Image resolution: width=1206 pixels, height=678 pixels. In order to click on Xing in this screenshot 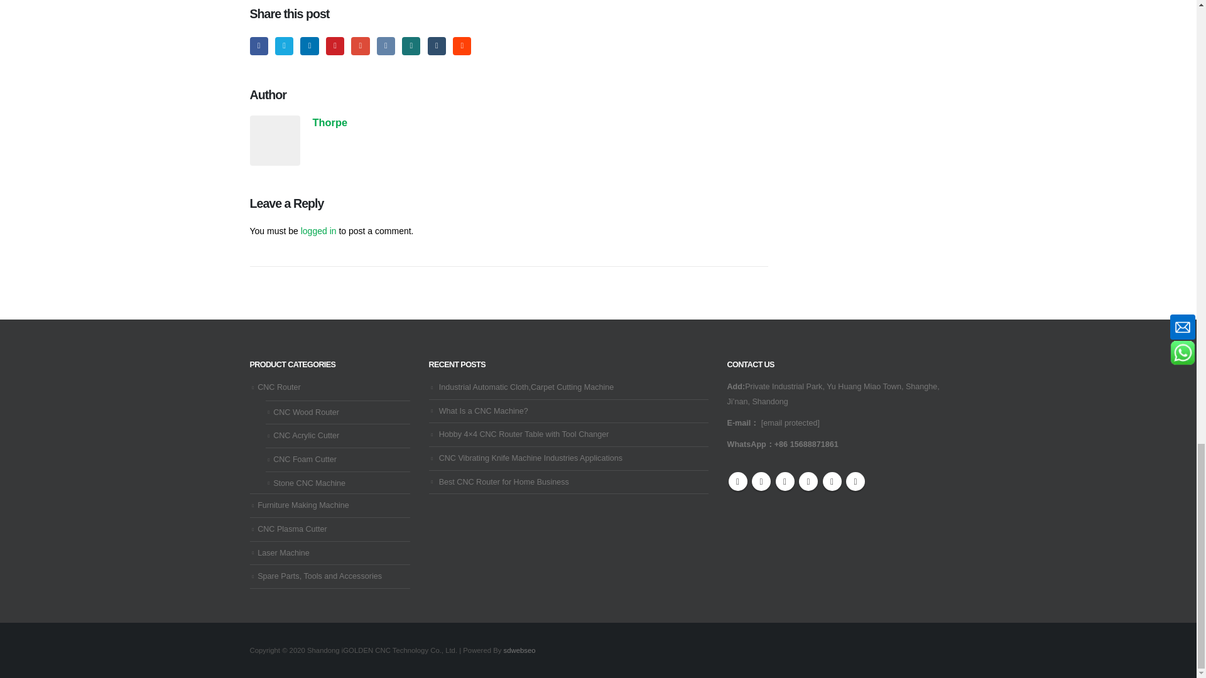, I will do `click(411, 46)`.